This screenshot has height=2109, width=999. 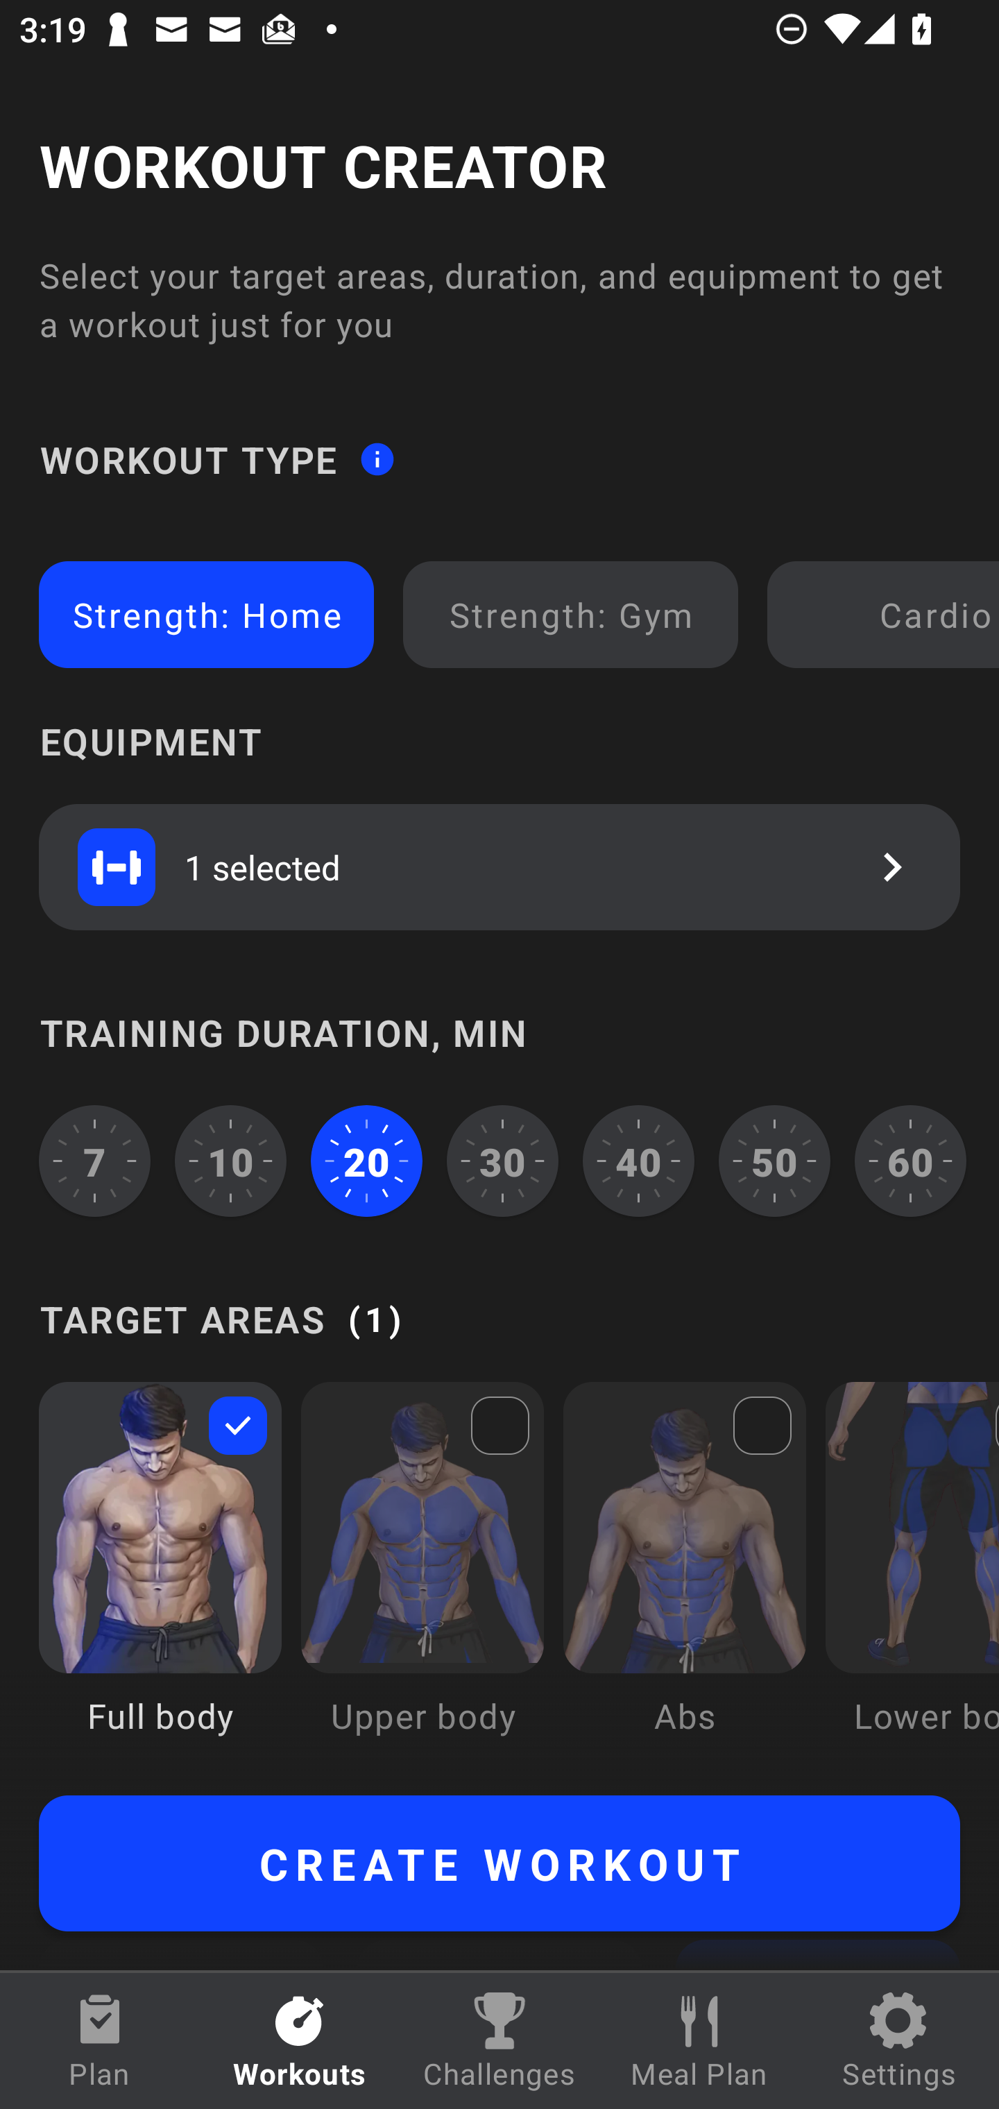 What do you see at coordinates (100, 2041) in the screenshot?
I see ` Plan ` at bounding box center [100, 2041].